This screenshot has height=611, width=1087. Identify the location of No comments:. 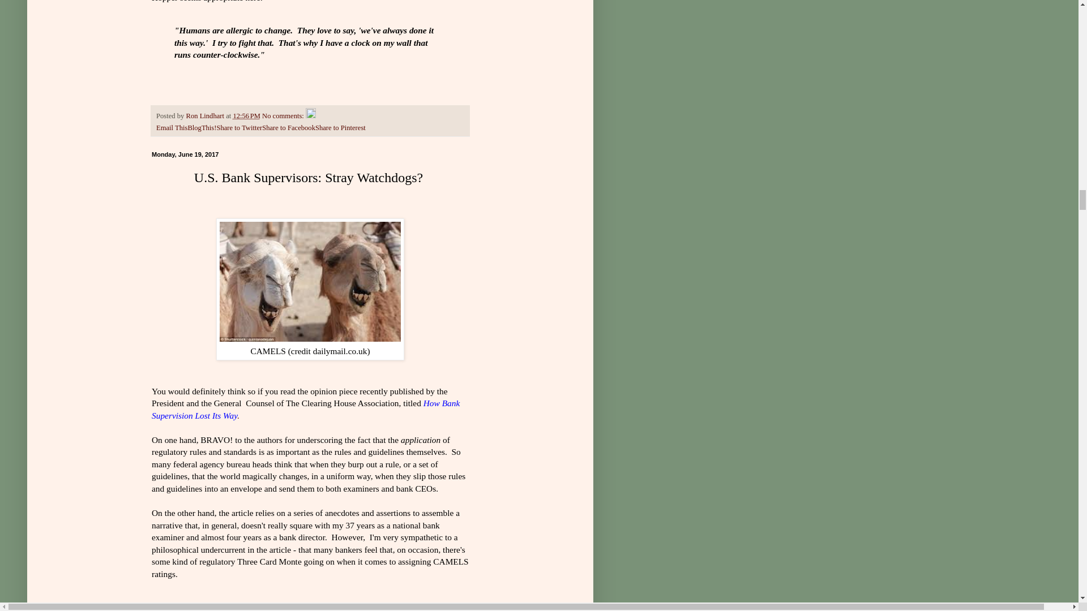
(283, 115).